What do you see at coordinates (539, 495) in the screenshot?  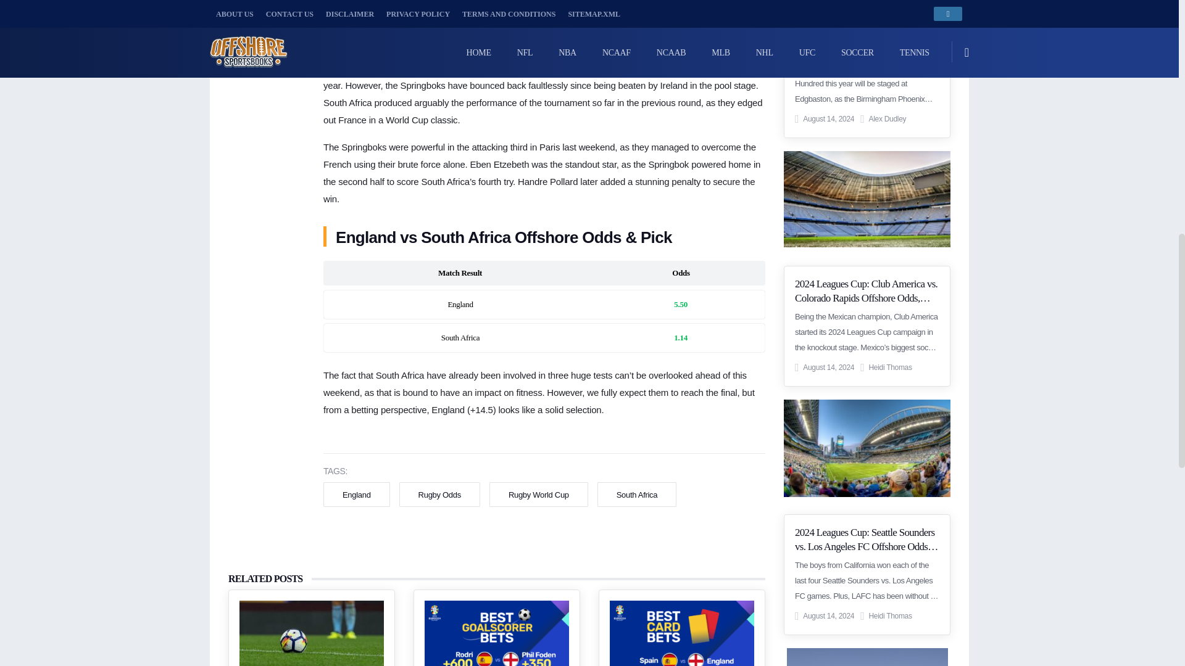 I see `Rugby World Cup` at bounding box center [539, 495].